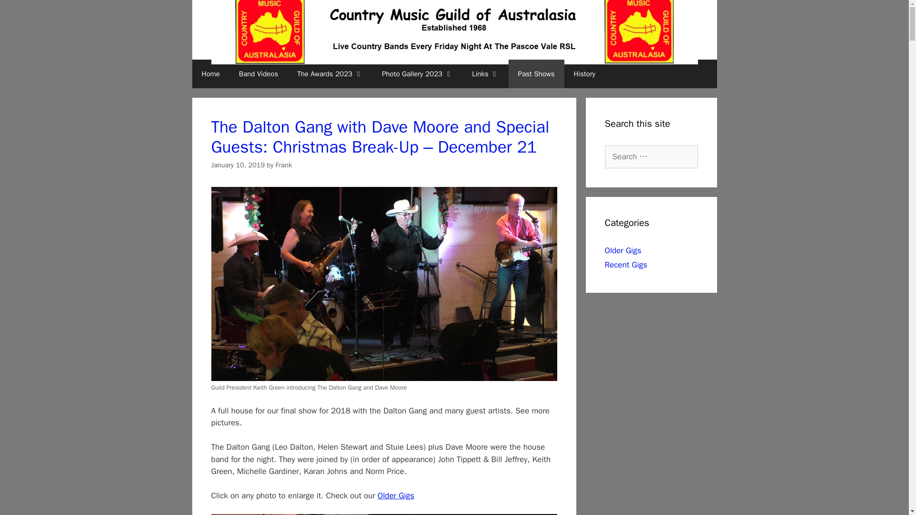  I want to click on Search for:, so click(651, 156).